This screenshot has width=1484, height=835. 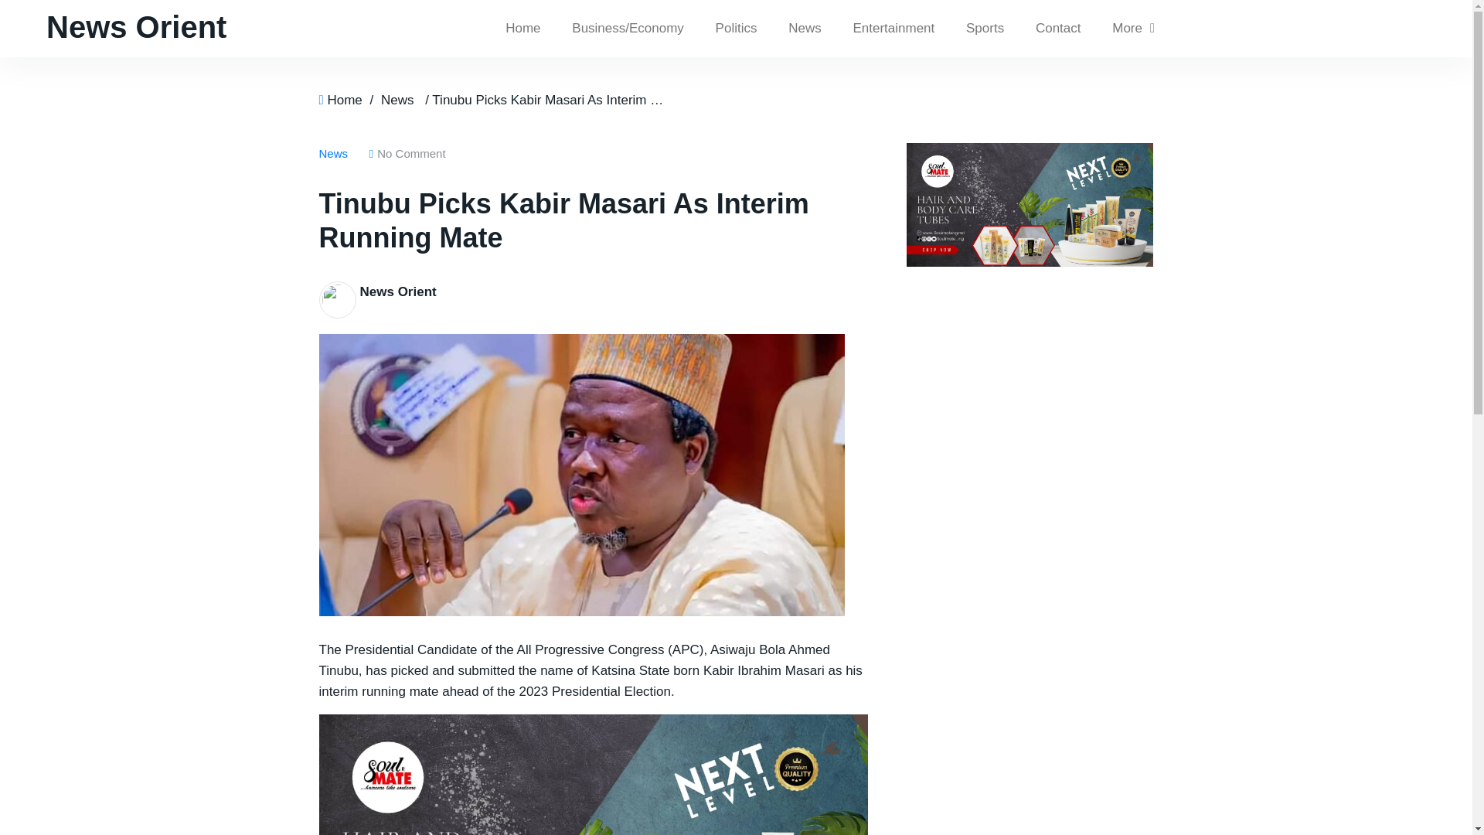 What do you see at coordinates (136, 26) in the screenshot?
I see `News Orient` at bounding box center [136, 26].